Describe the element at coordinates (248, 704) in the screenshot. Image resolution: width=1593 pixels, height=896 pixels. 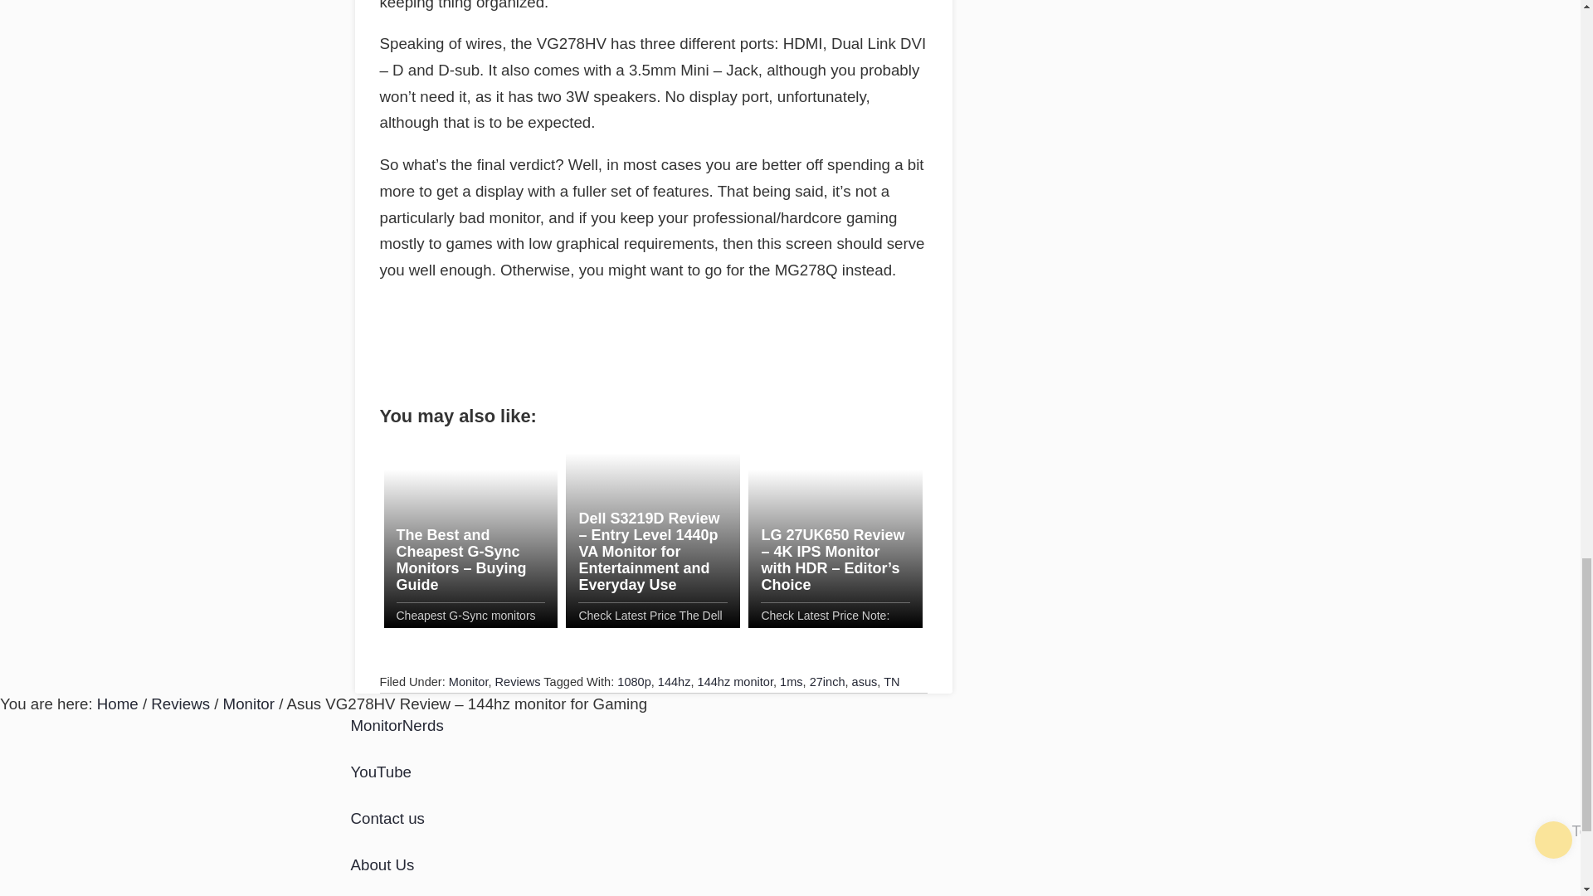
I see `Monitor` at that location.